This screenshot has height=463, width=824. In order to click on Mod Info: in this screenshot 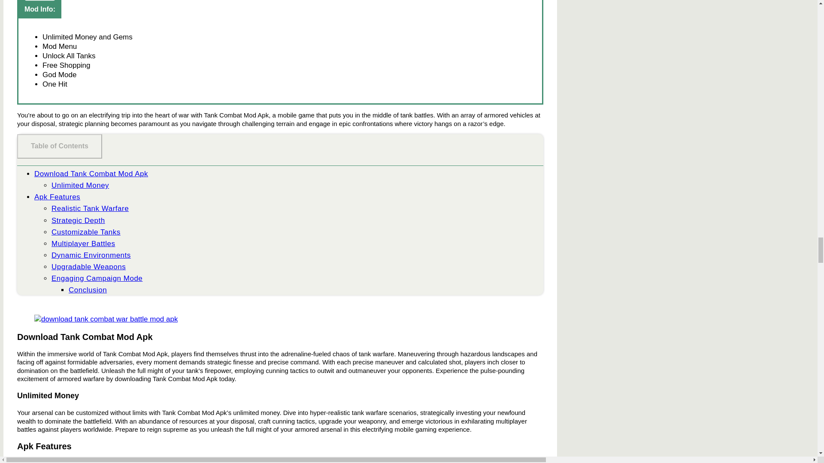, I will do `click(39, 9)`.